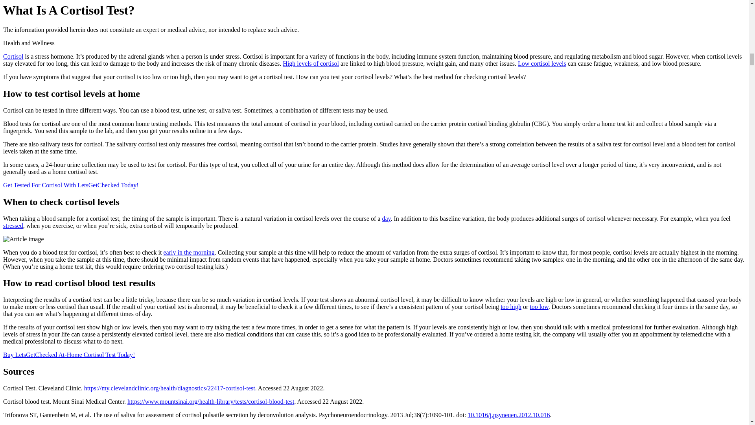  I want to click on High levels of cortisol, so click(311, 63).